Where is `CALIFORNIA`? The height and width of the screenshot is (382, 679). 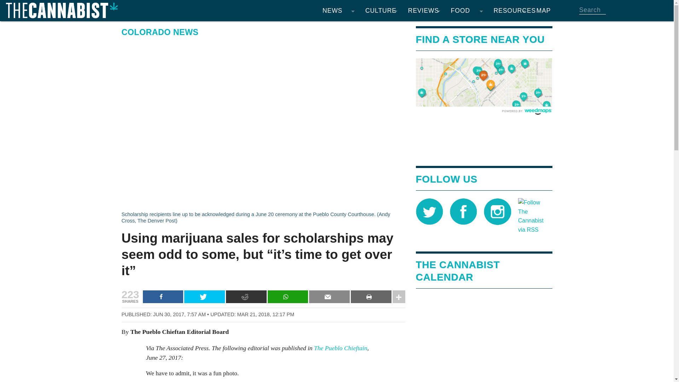
CALIFORNIA is located at coordinates (338, 42).